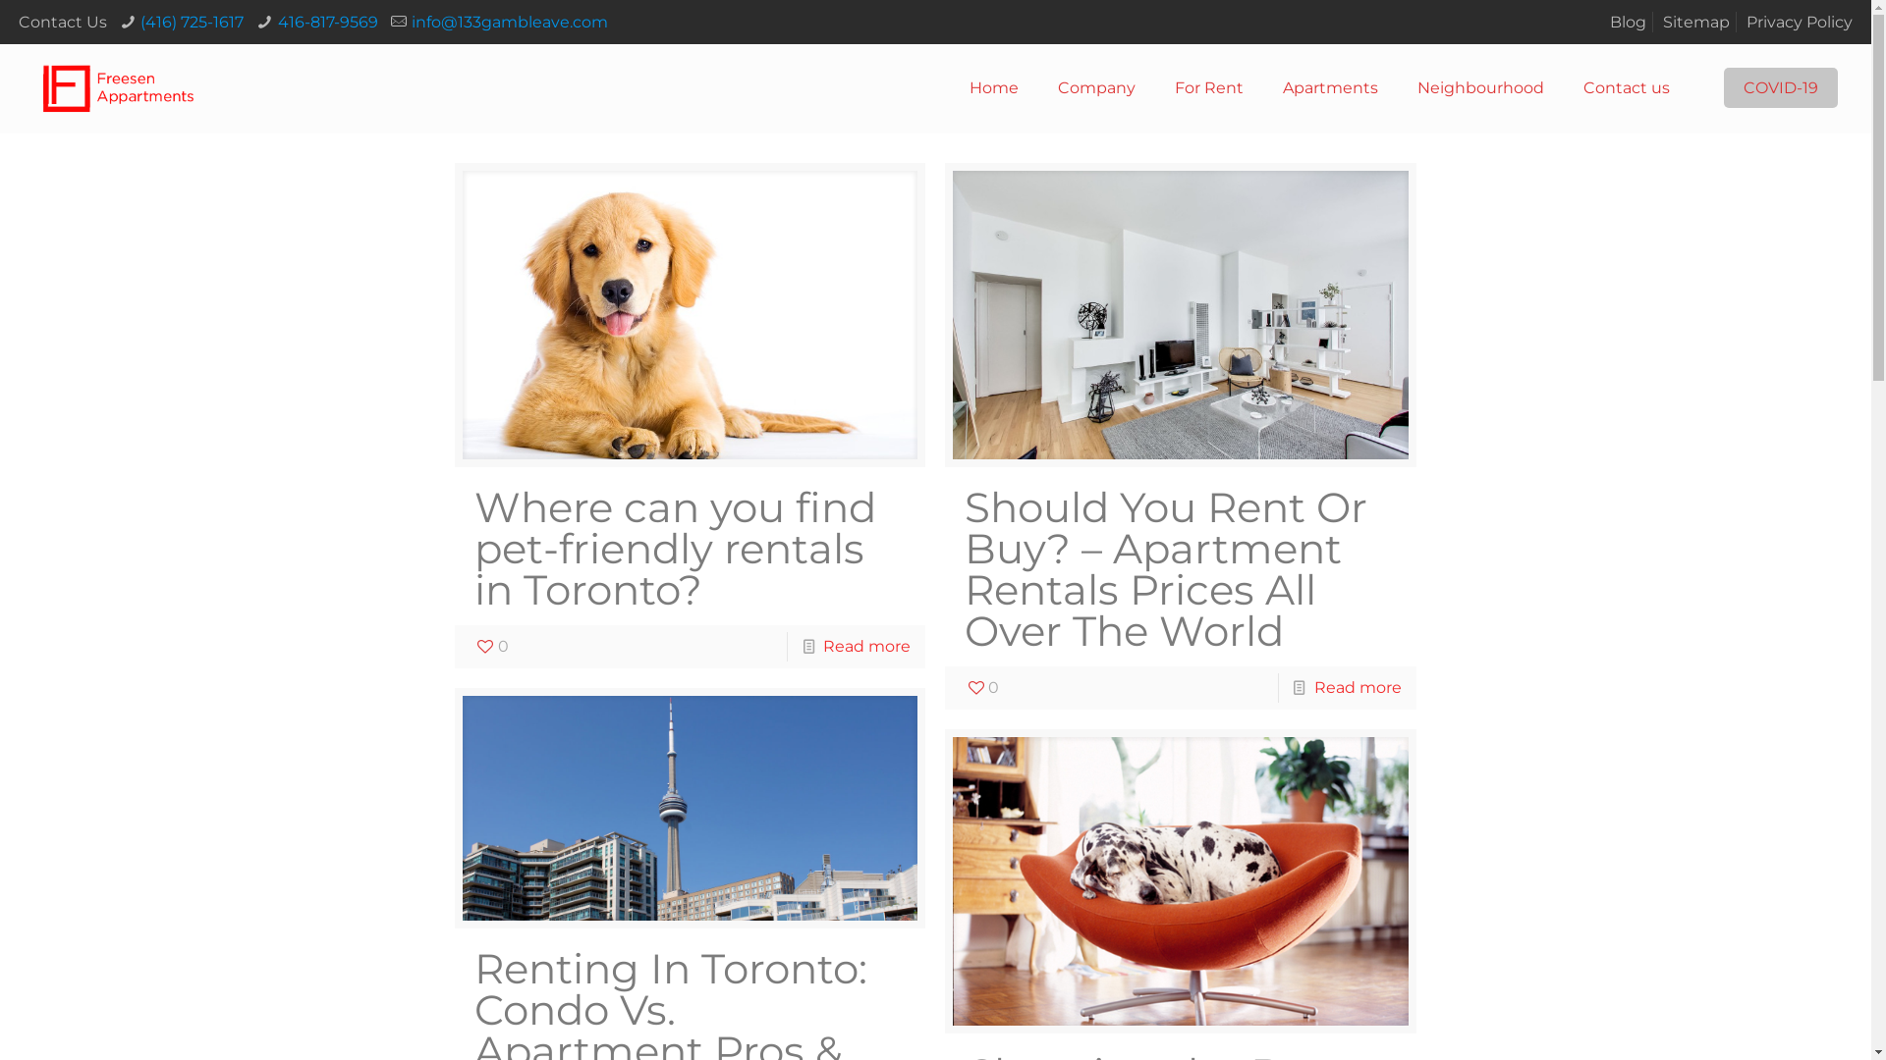 Image resolution: width=1886 pixels, height=1060 pixels. Describe the element at coordinates (193, 22) in the screenshot. I see `(416) 725-1617` at that location.